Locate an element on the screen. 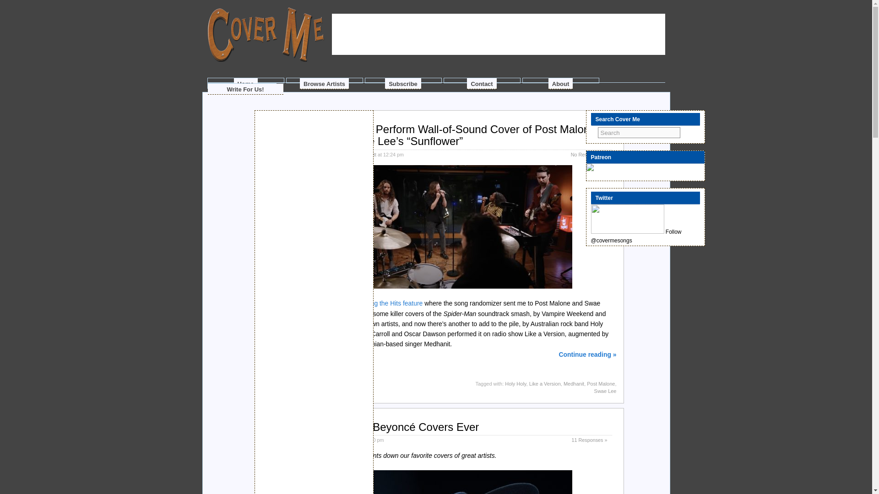  Search is located at coordinates (639, 133).